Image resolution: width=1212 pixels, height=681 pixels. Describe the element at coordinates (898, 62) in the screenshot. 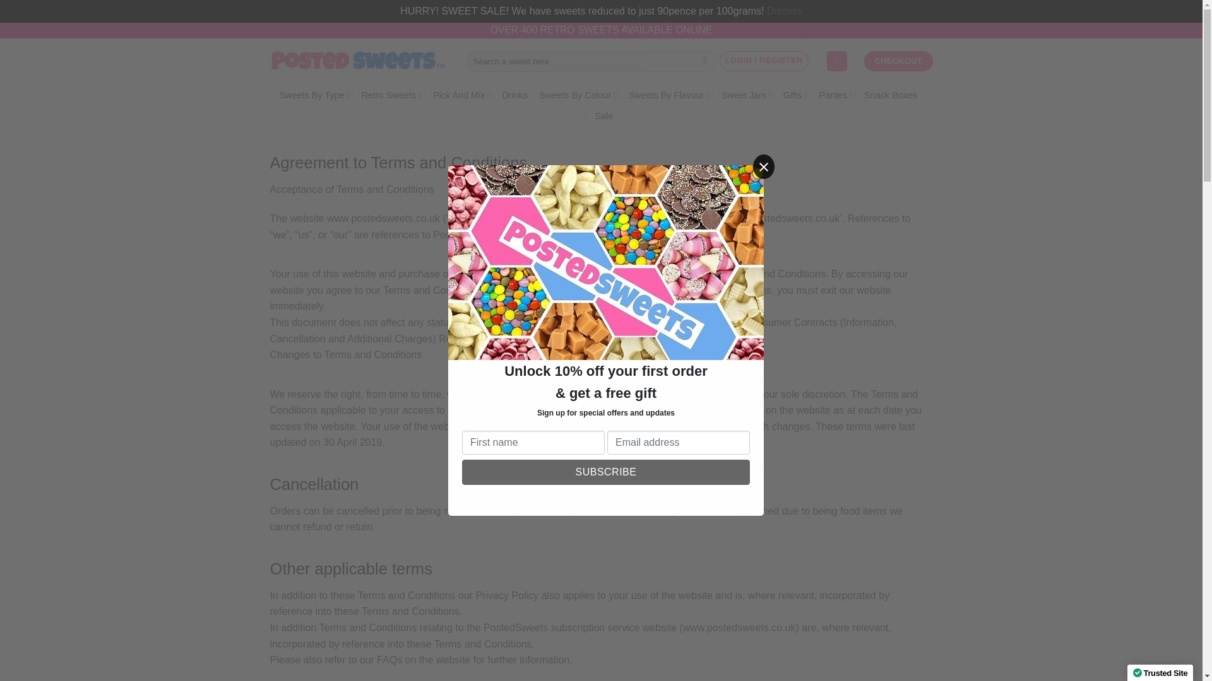

I see `CHECKOUT` at that location.